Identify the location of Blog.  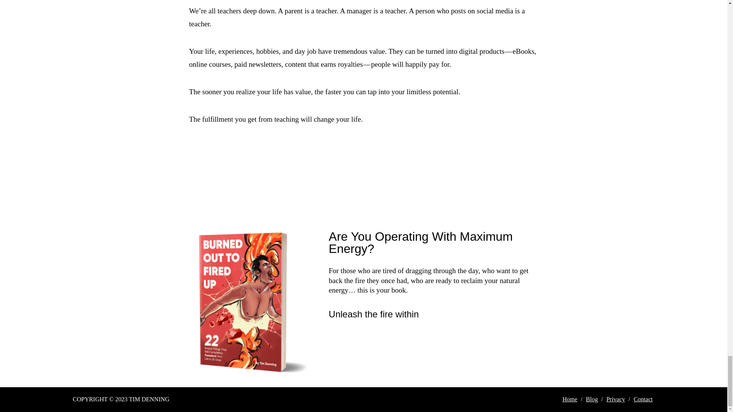
(592, 399).